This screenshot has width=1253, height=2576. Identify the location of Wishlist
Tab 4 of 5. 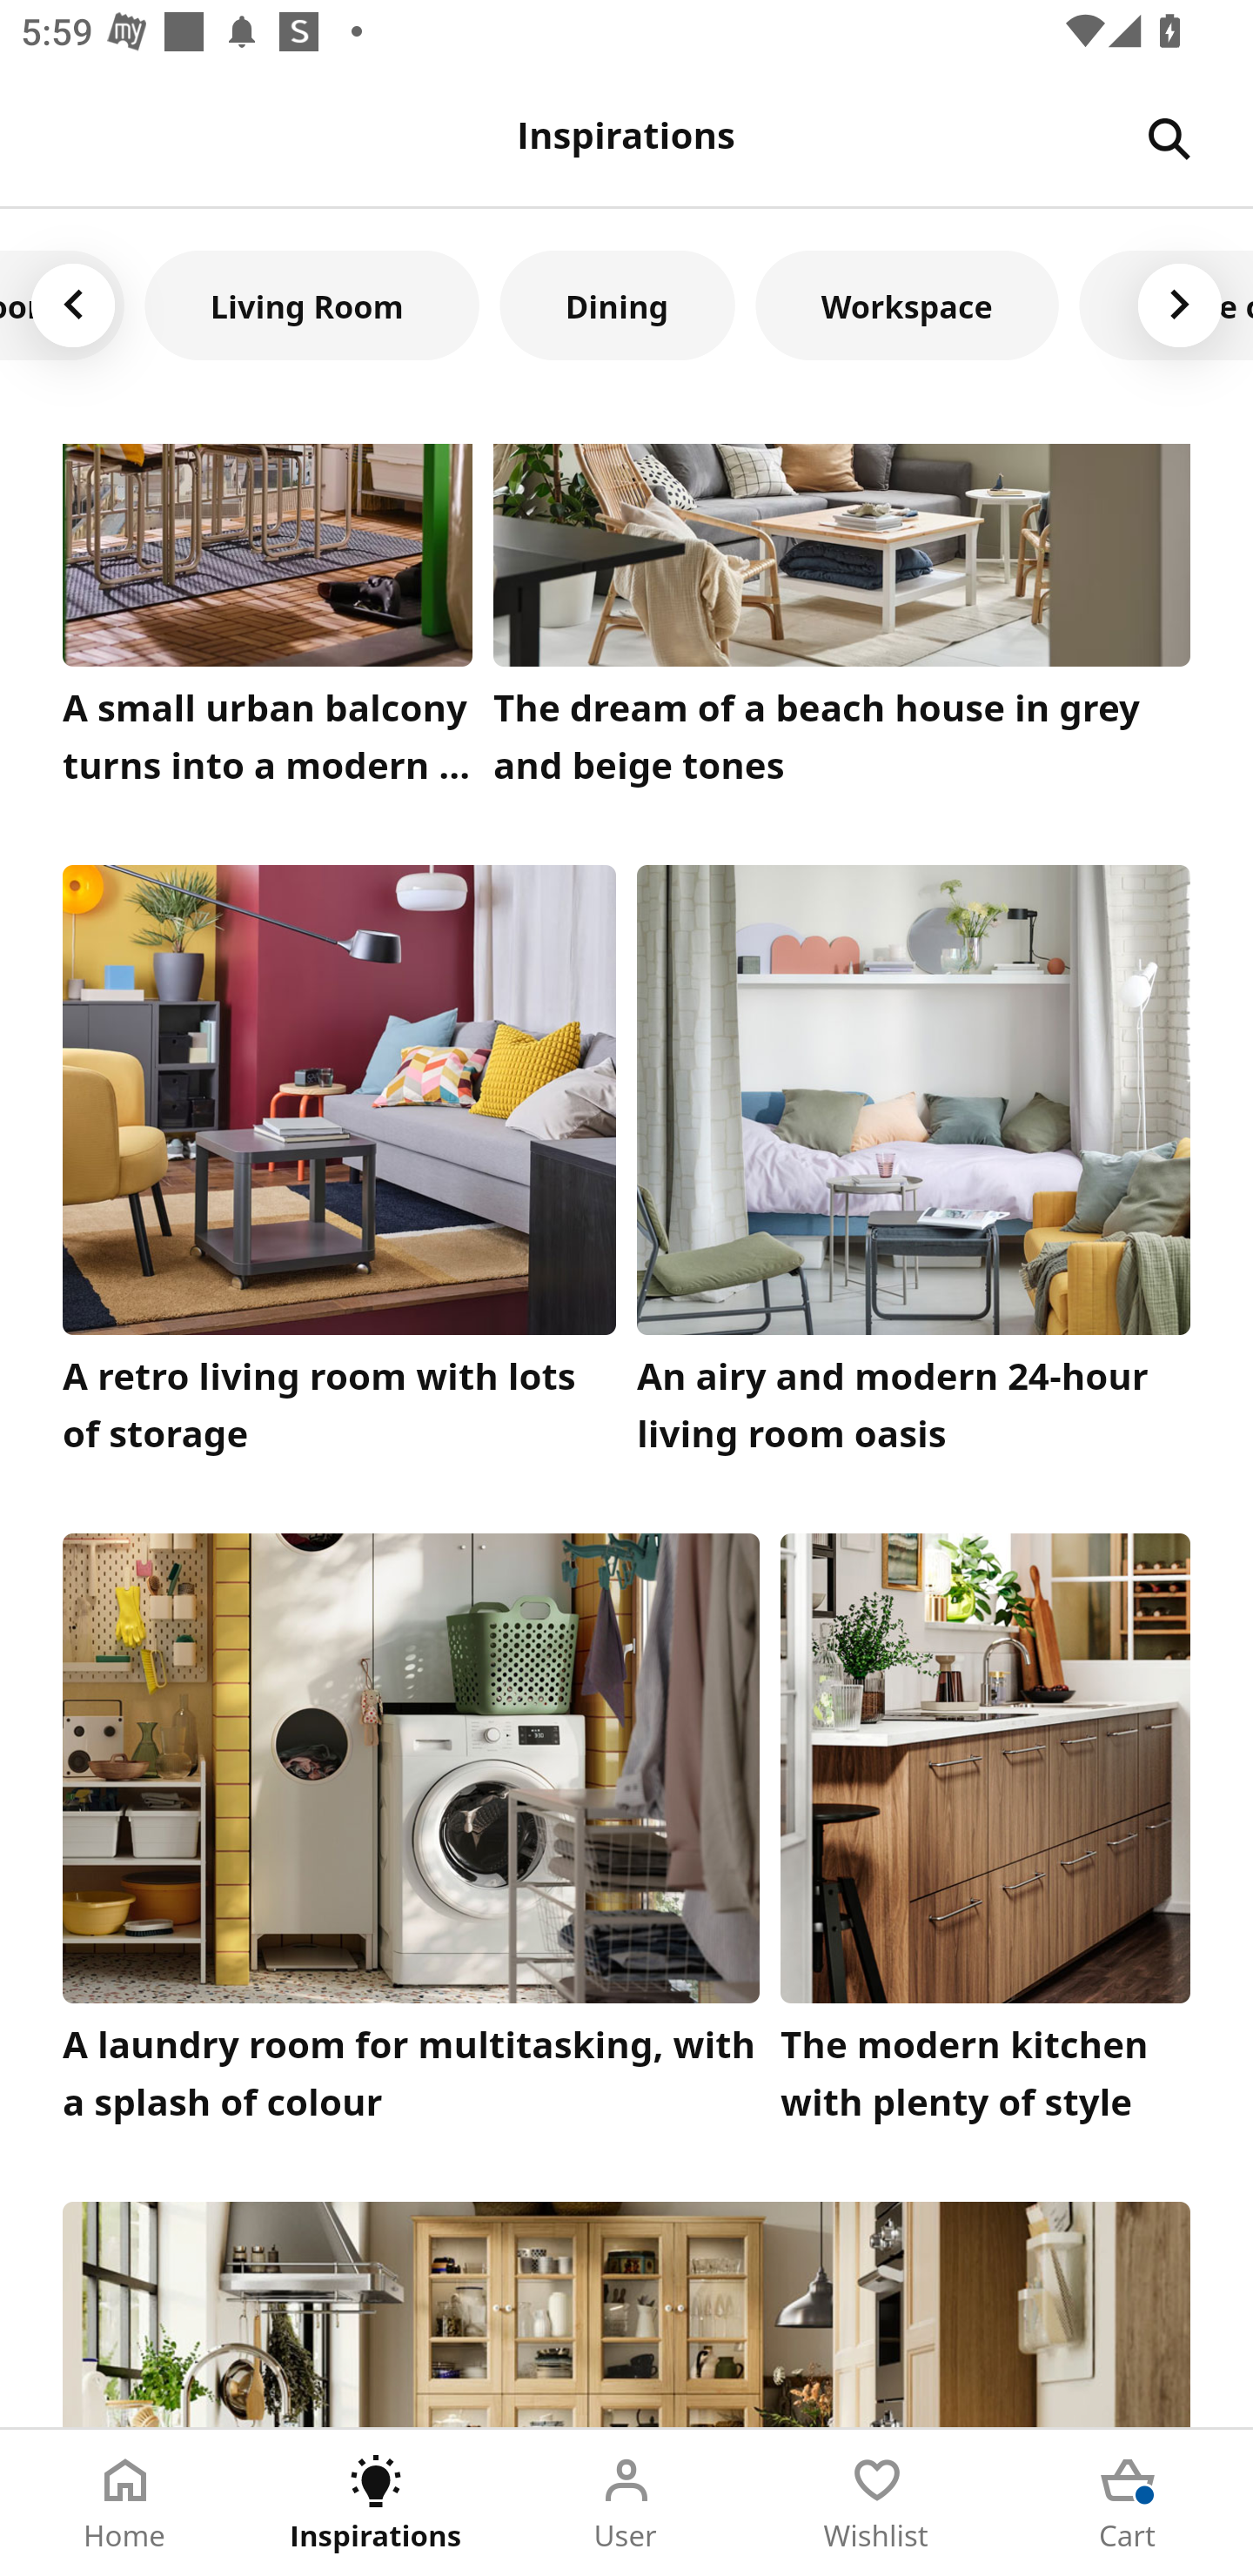
(877, 2503).